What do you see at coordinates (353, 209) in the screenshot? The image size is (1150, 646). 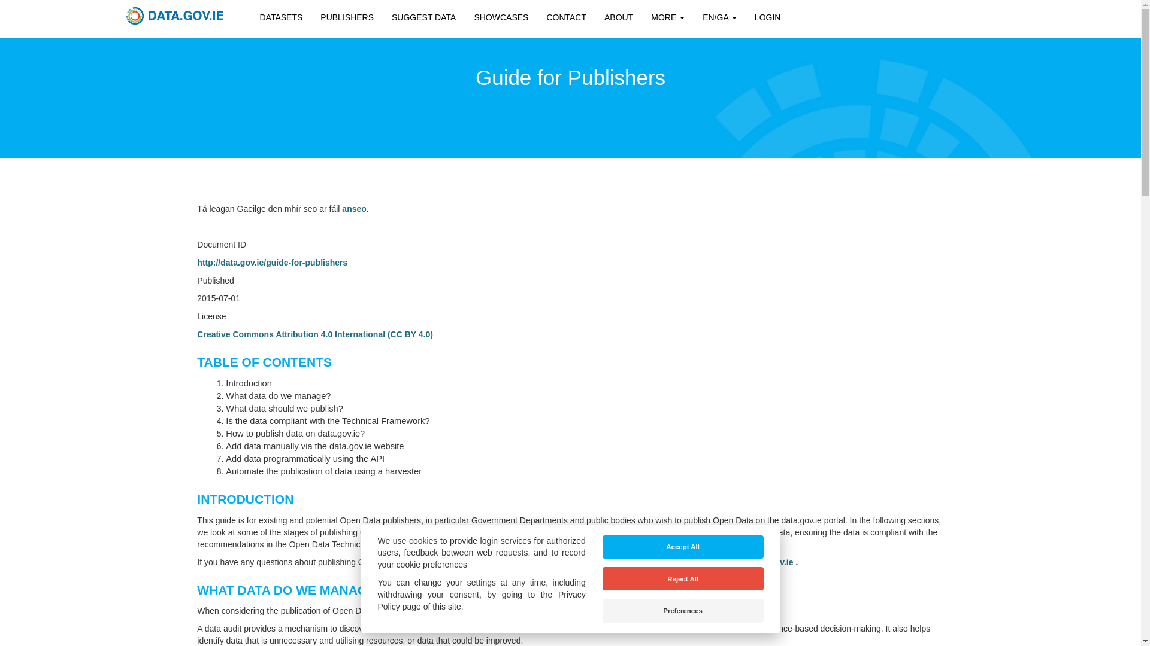 I see `anseo` at bounding box center [353, 209].